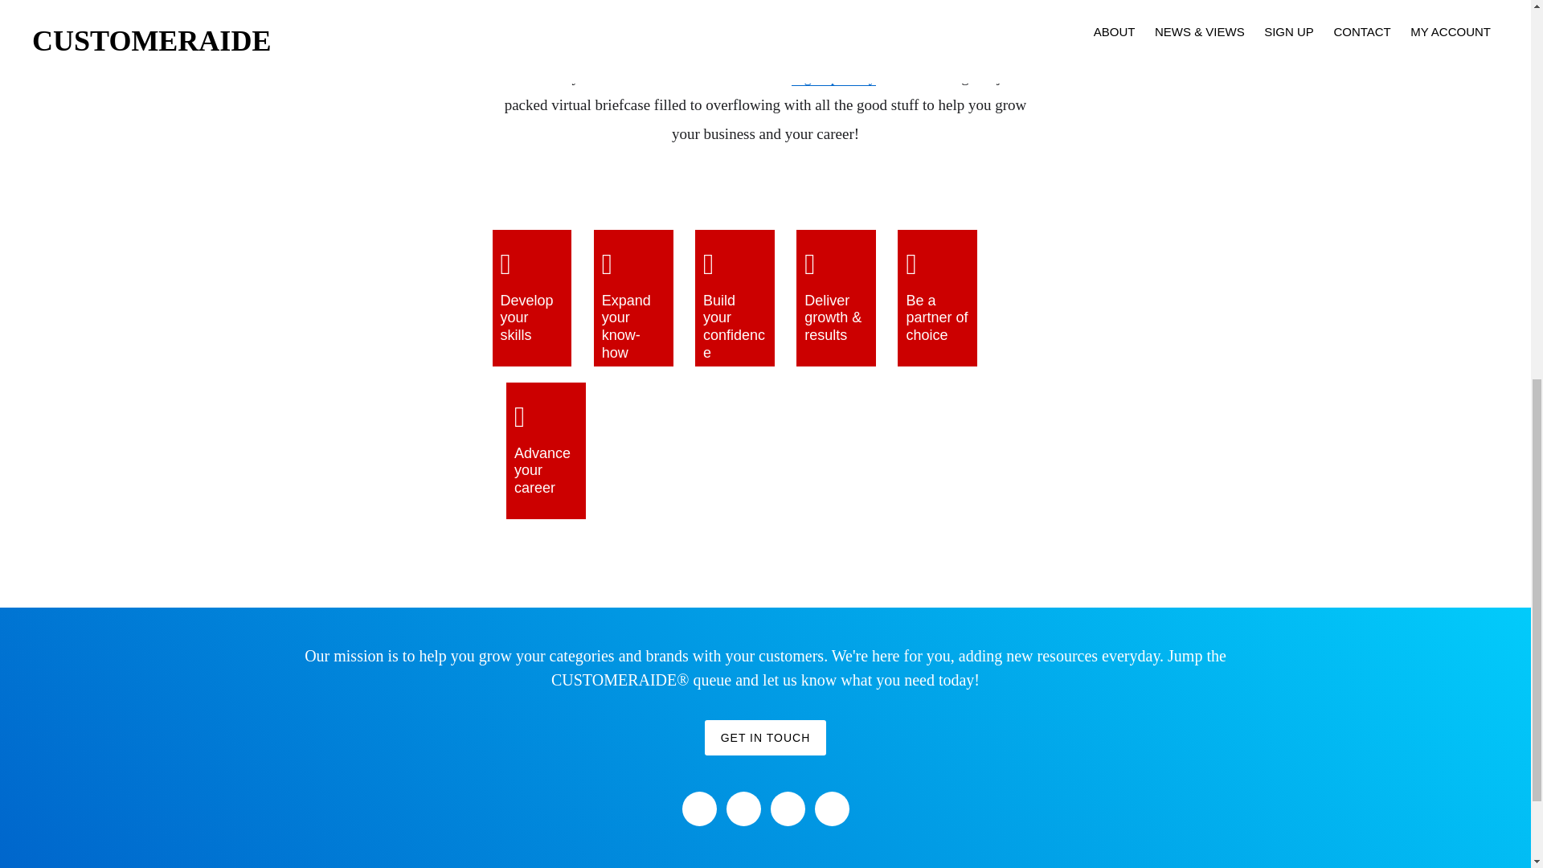 This screenshot has height=868, width=1543. Describe the element at coordinates (669, 65) in the screenshot. I see `SIGN UP` at that location.